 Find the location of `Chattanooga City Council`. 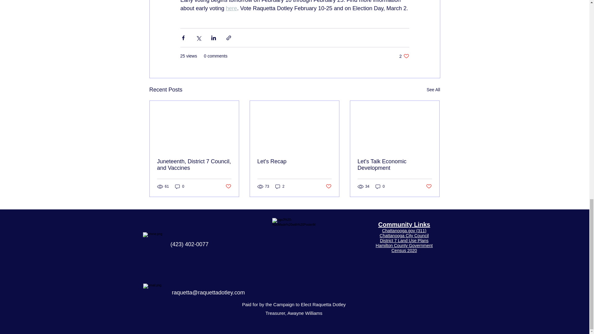

Chattanooga City Council is located at coordinates (294, 161).